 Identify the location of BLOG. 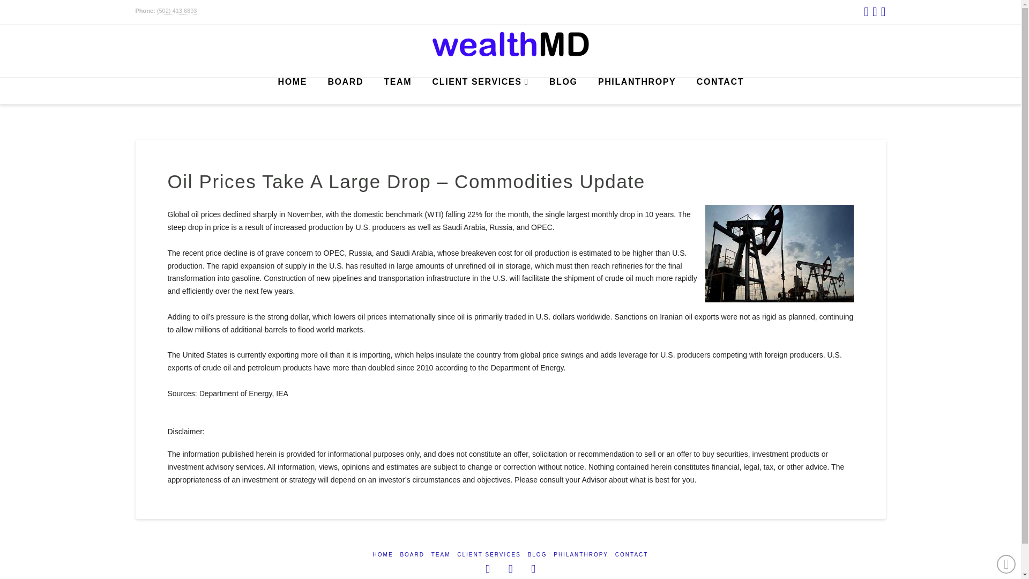
(563, 91).